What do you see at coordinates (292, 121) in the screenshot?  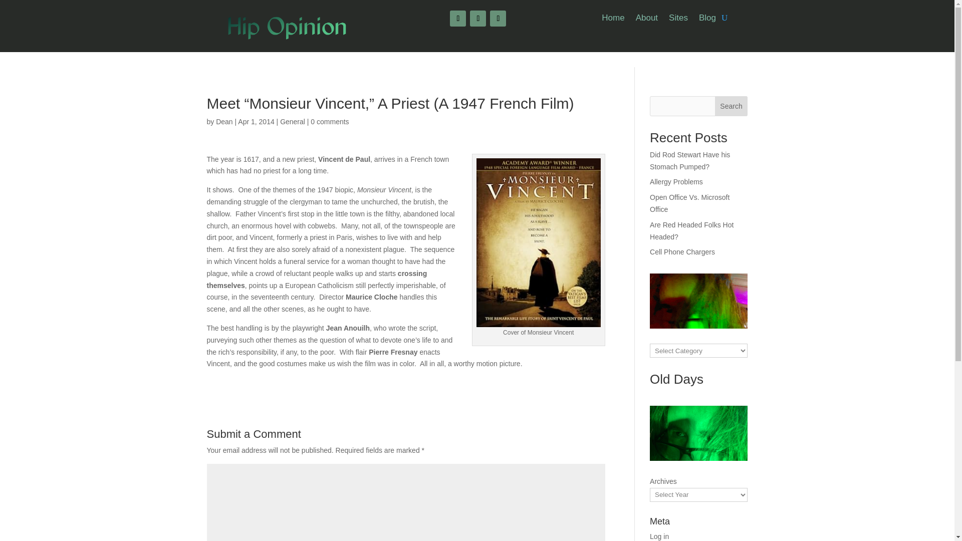 I see `General` at bounding box center [292, 121].